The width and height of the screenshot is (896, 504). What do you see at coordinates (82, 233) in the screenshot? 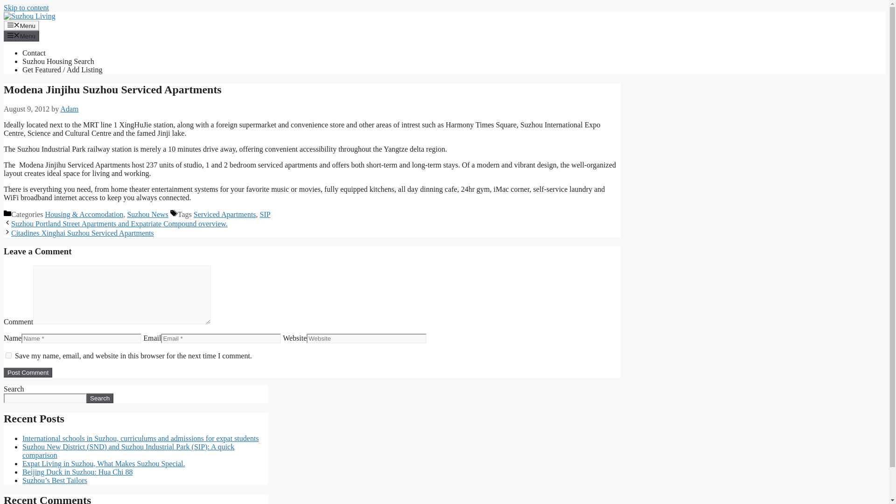
I see `Citadines Xinghai Suzhou Serviced Apartments` at bounding box center [82, 233].